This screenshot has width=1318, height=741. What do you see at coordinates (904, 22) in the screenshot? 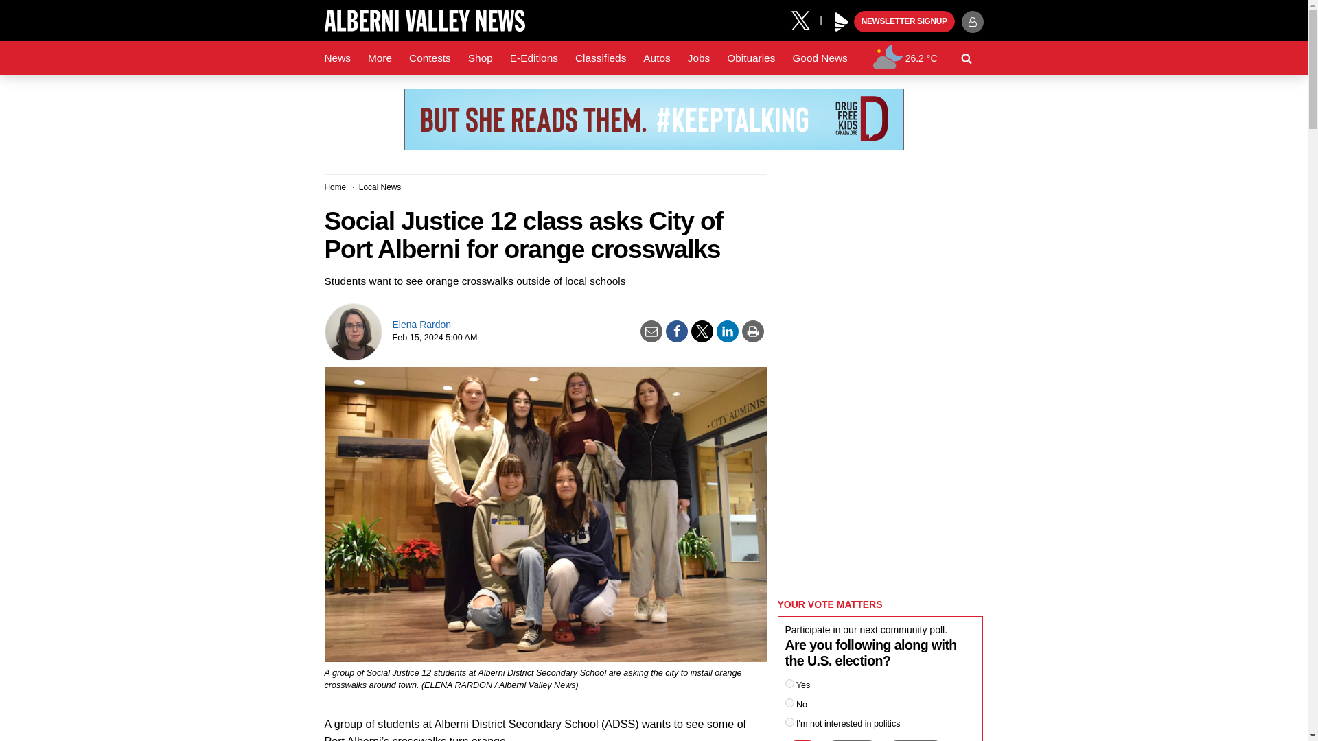
I see `NEWSLETTER SIGNUP` at bounding box center [904, 22].